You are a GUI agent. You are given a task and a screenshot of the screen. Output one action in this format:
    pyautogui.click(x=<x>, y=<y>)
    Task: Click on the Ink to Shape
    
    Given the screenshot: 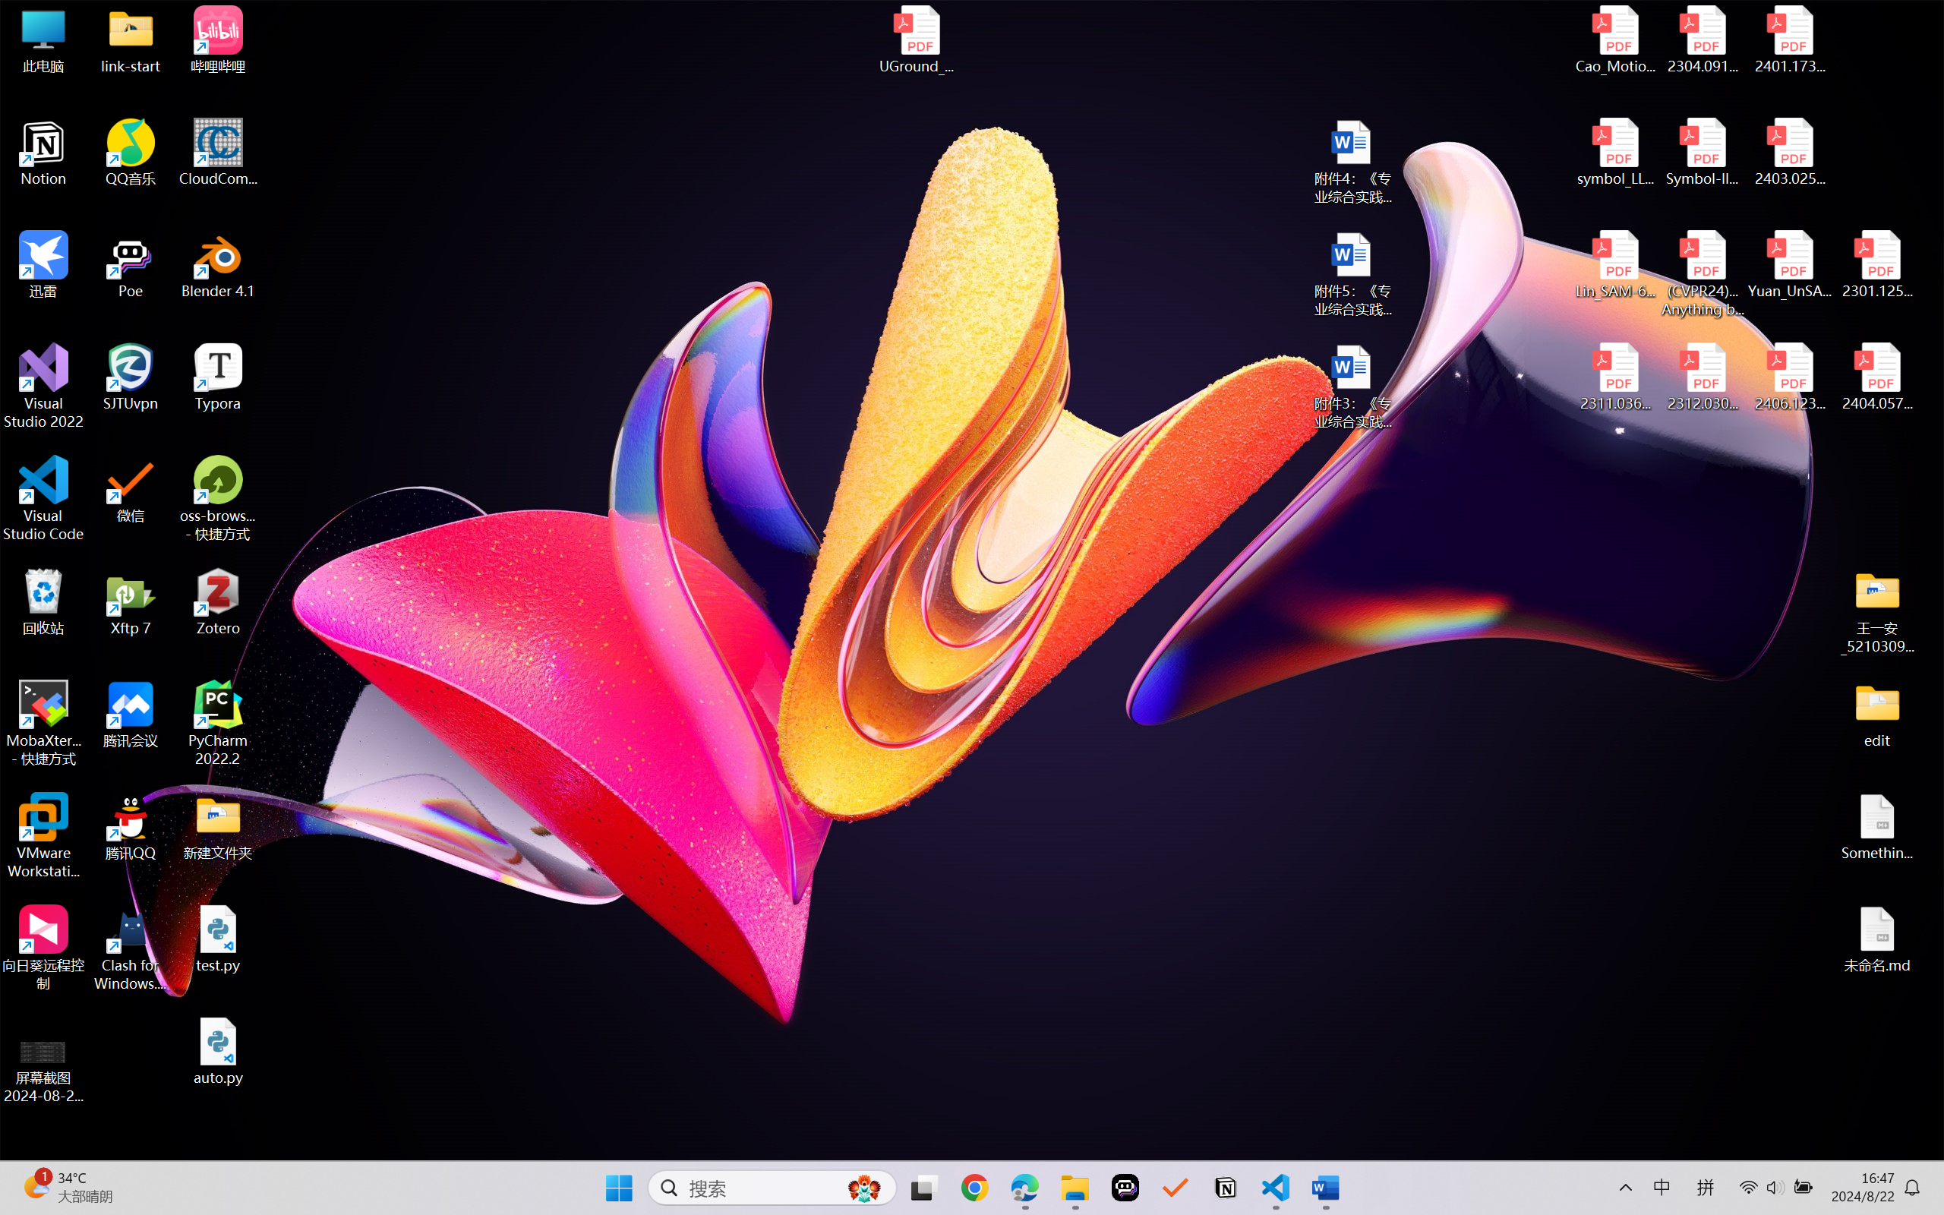 What is the action you would take?
    pyautogui.click(x=676, y=137)
    